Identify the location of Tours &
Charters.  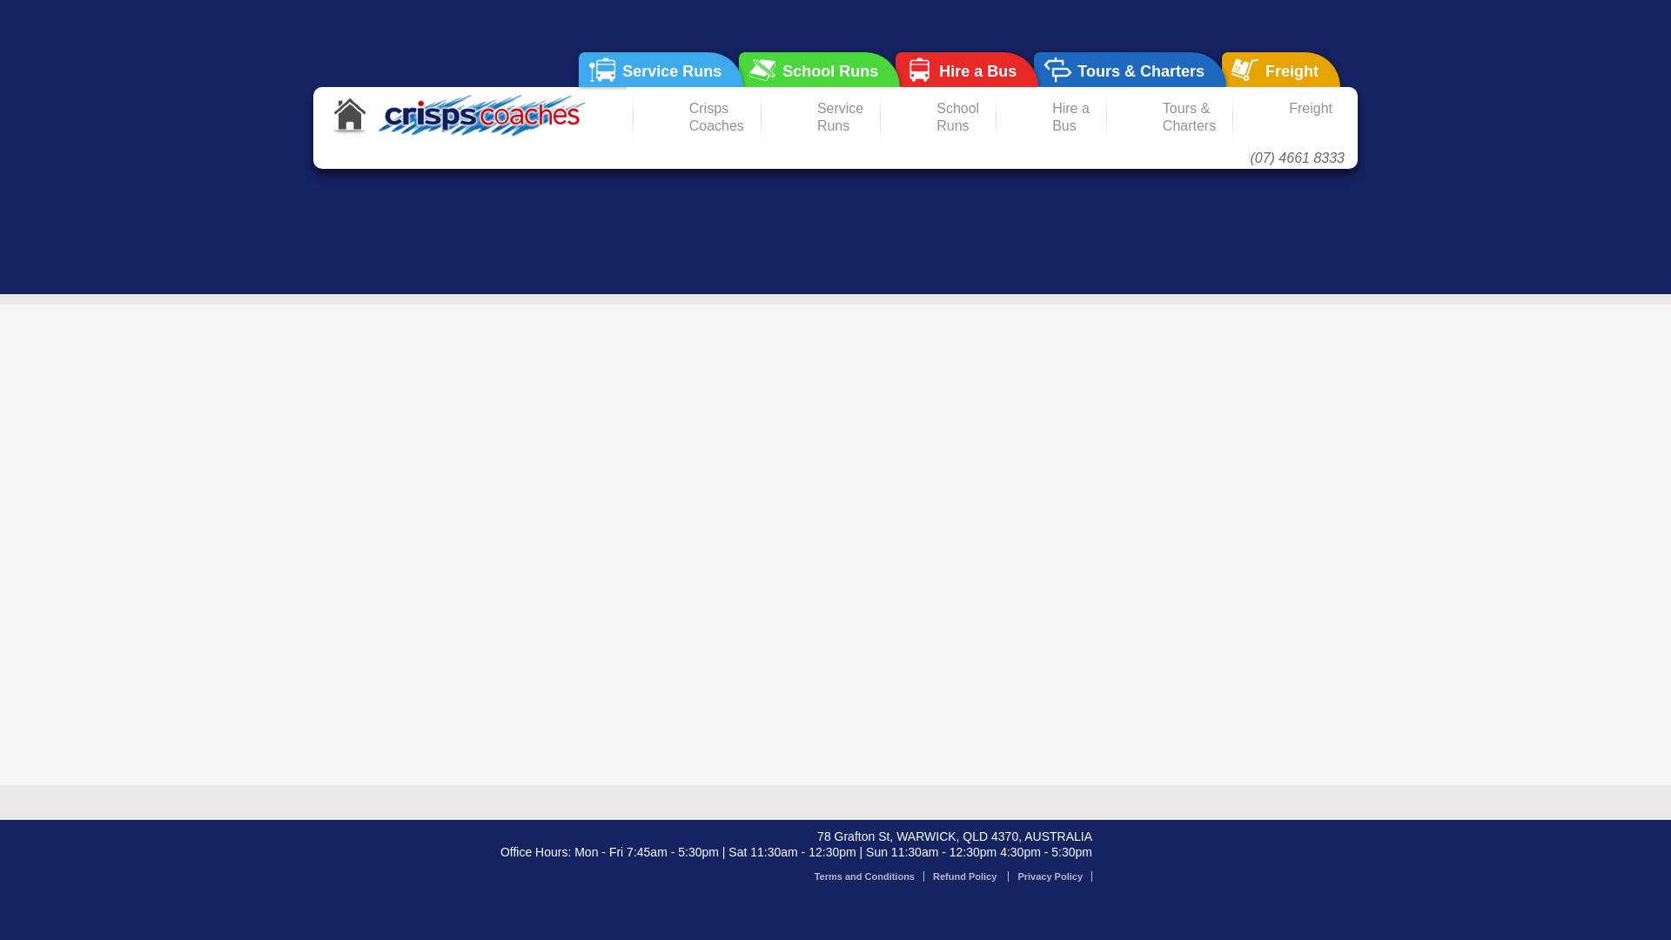
(1167, 117).